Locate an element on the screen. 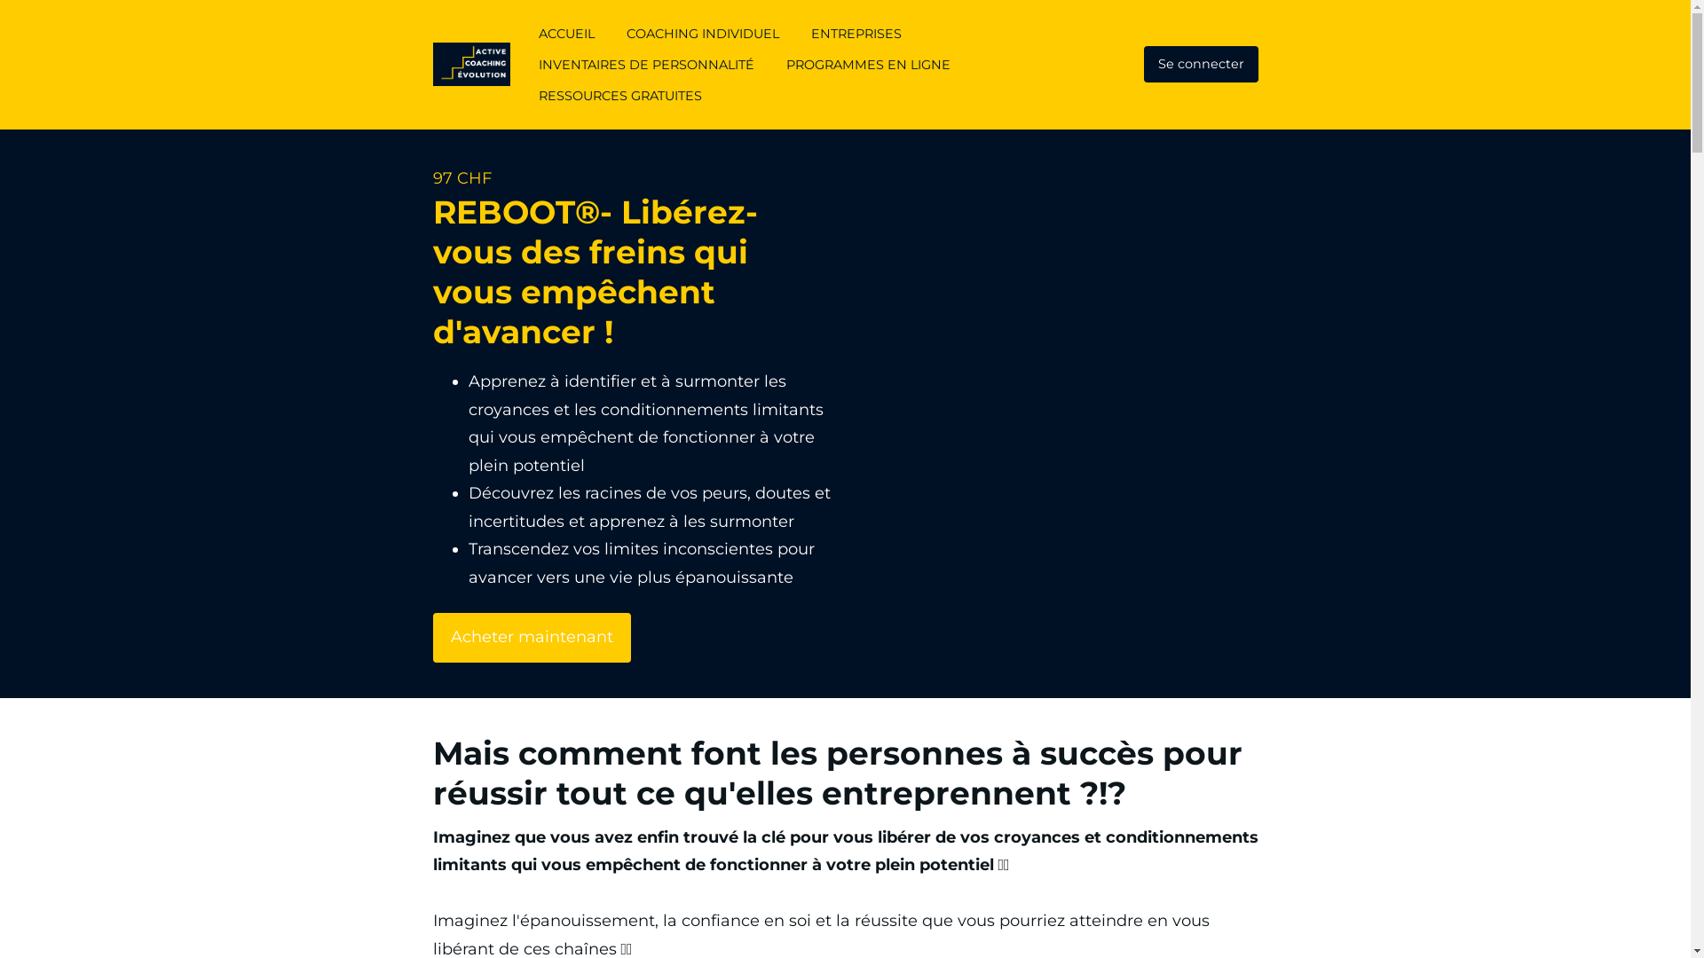  ENTREPRISES is located at coordinates (856, 34).